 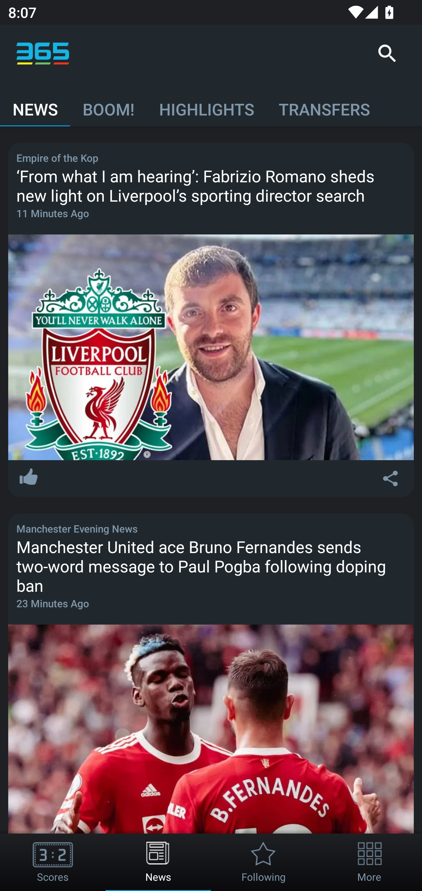 What do you see at coordinates (264, 862) in the screenshot?
I see `Following` at bounding box center [264, 862].